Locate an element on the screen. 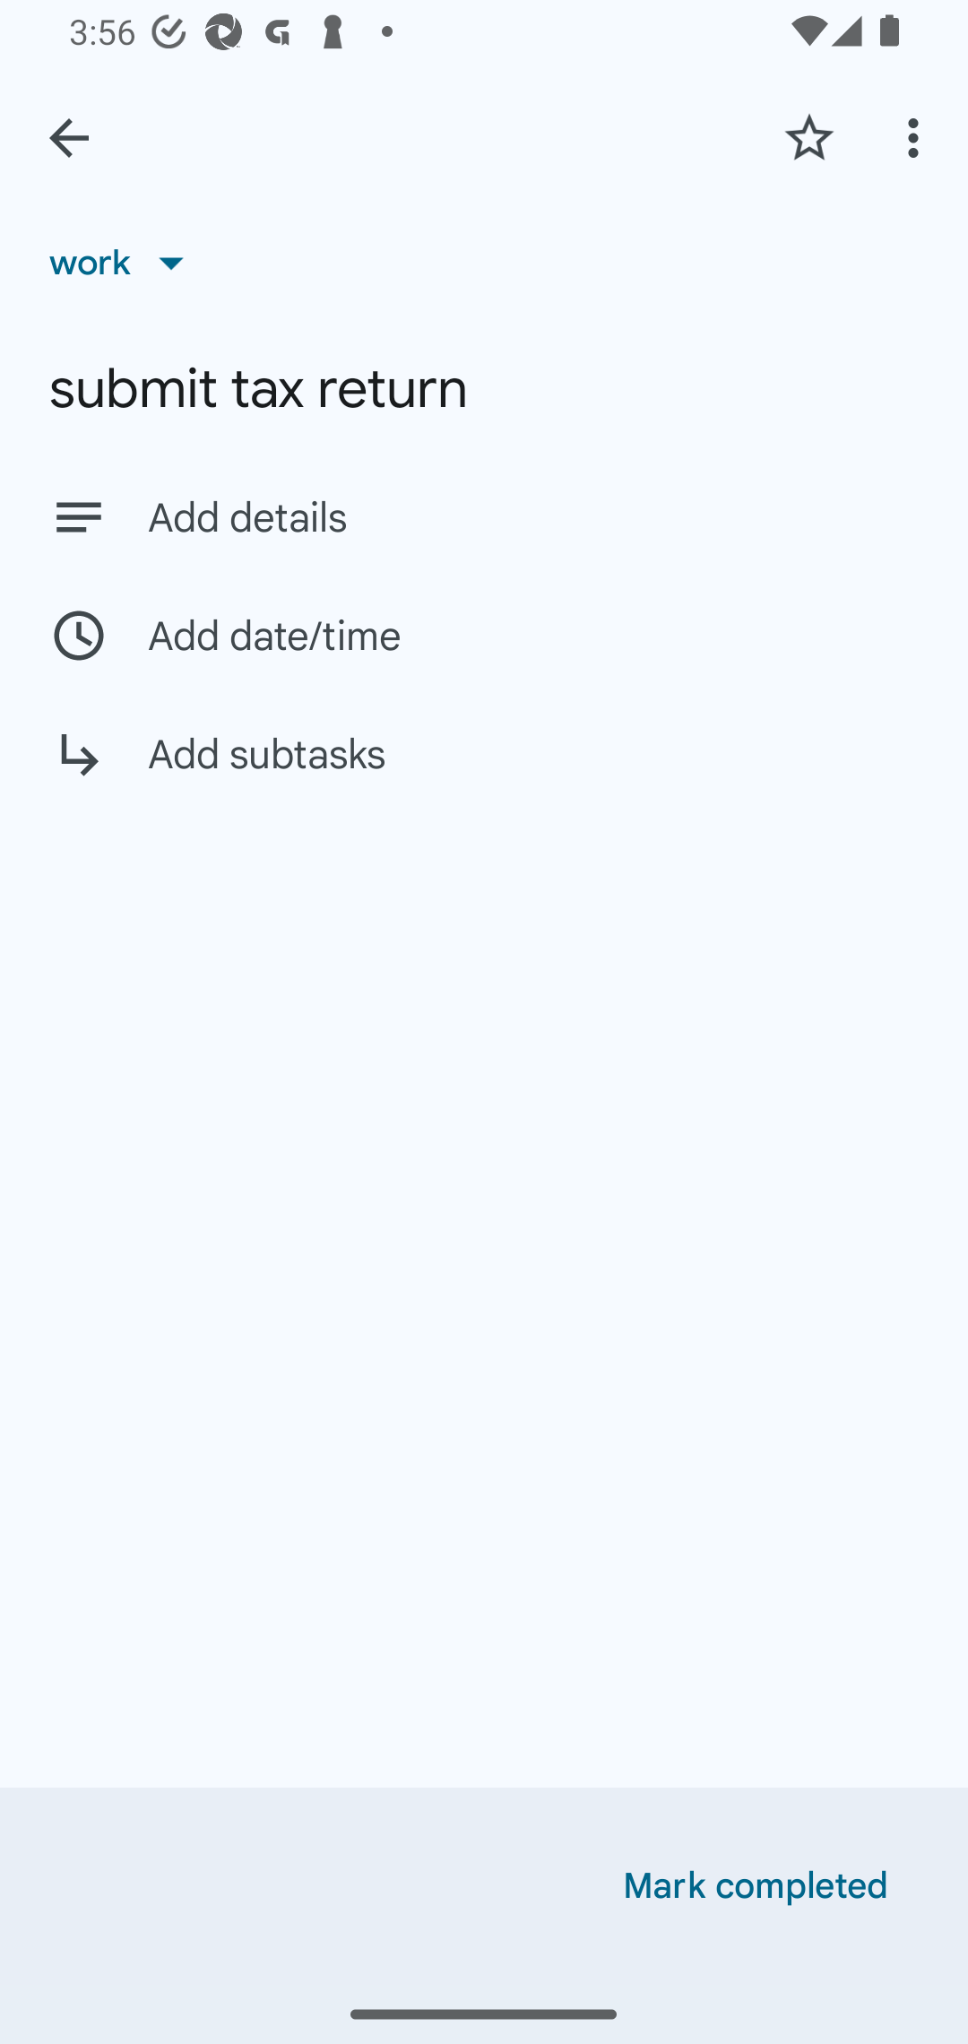 The image size is (968, 2044). submit tax return is located at coordinates (484, 389).